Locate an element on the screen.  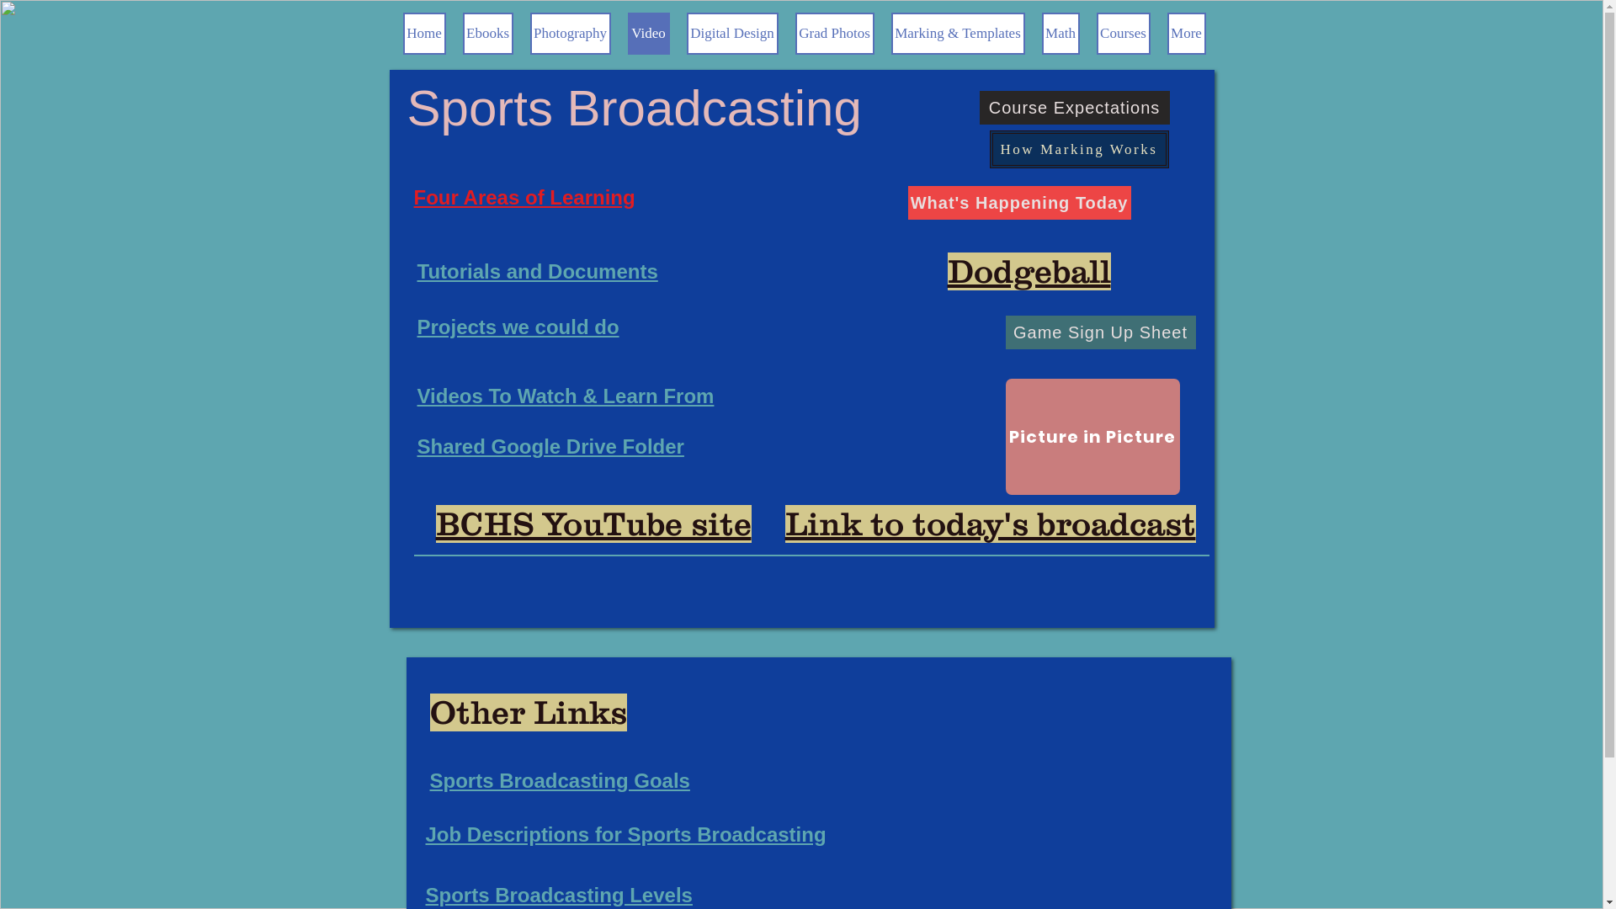
Grad Photos is located at coordinates (834, 34).